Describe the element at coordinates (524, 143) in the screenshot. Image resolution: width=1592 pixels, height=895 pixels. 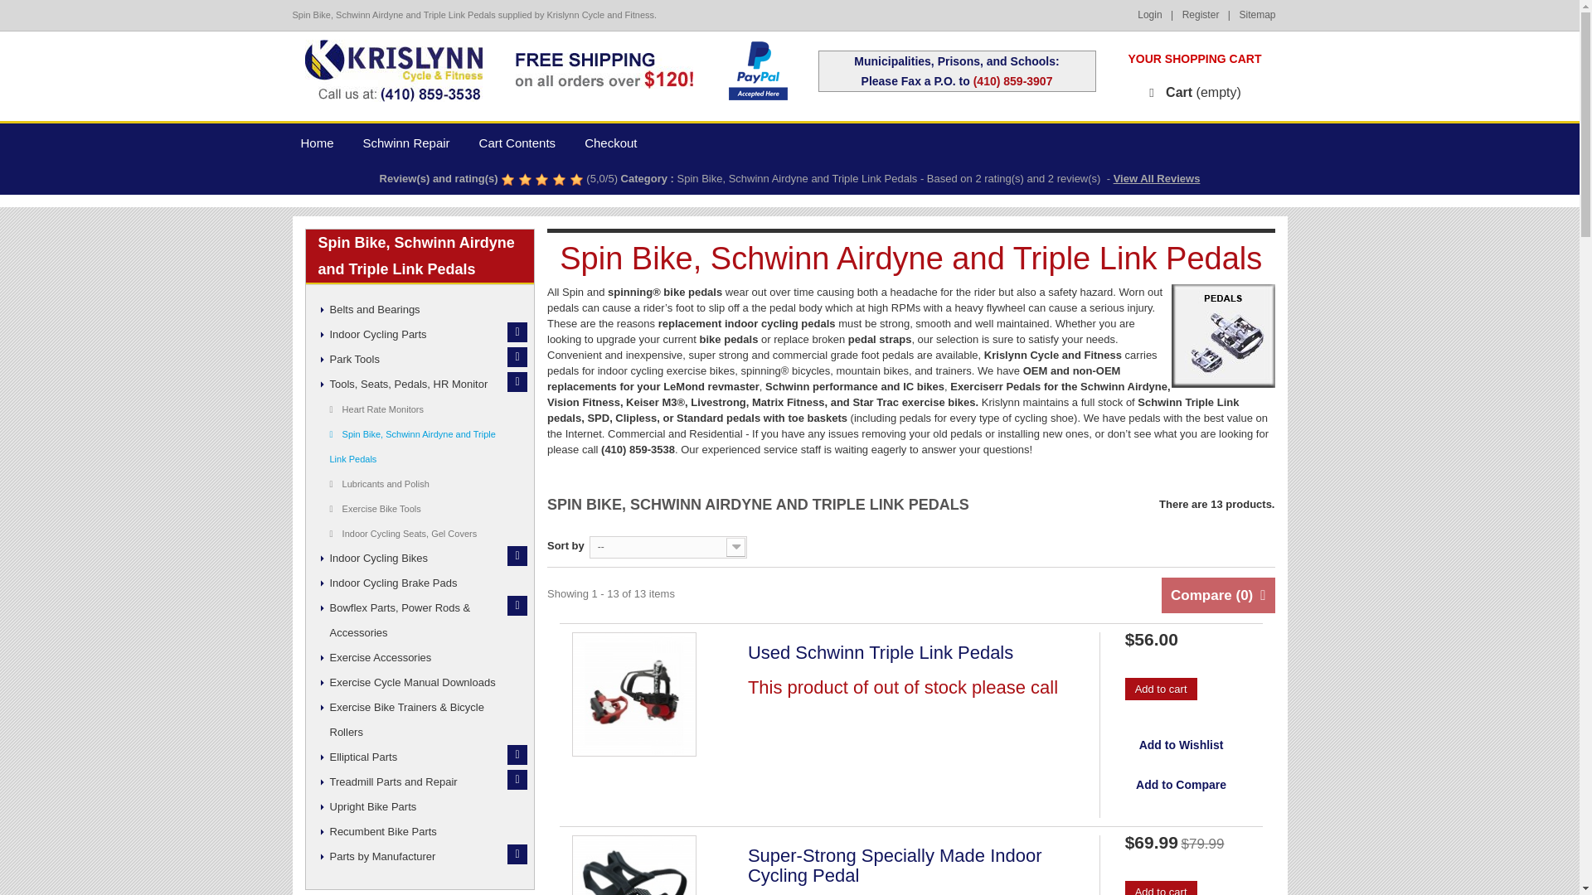
I see `Cart Contents` at that location.